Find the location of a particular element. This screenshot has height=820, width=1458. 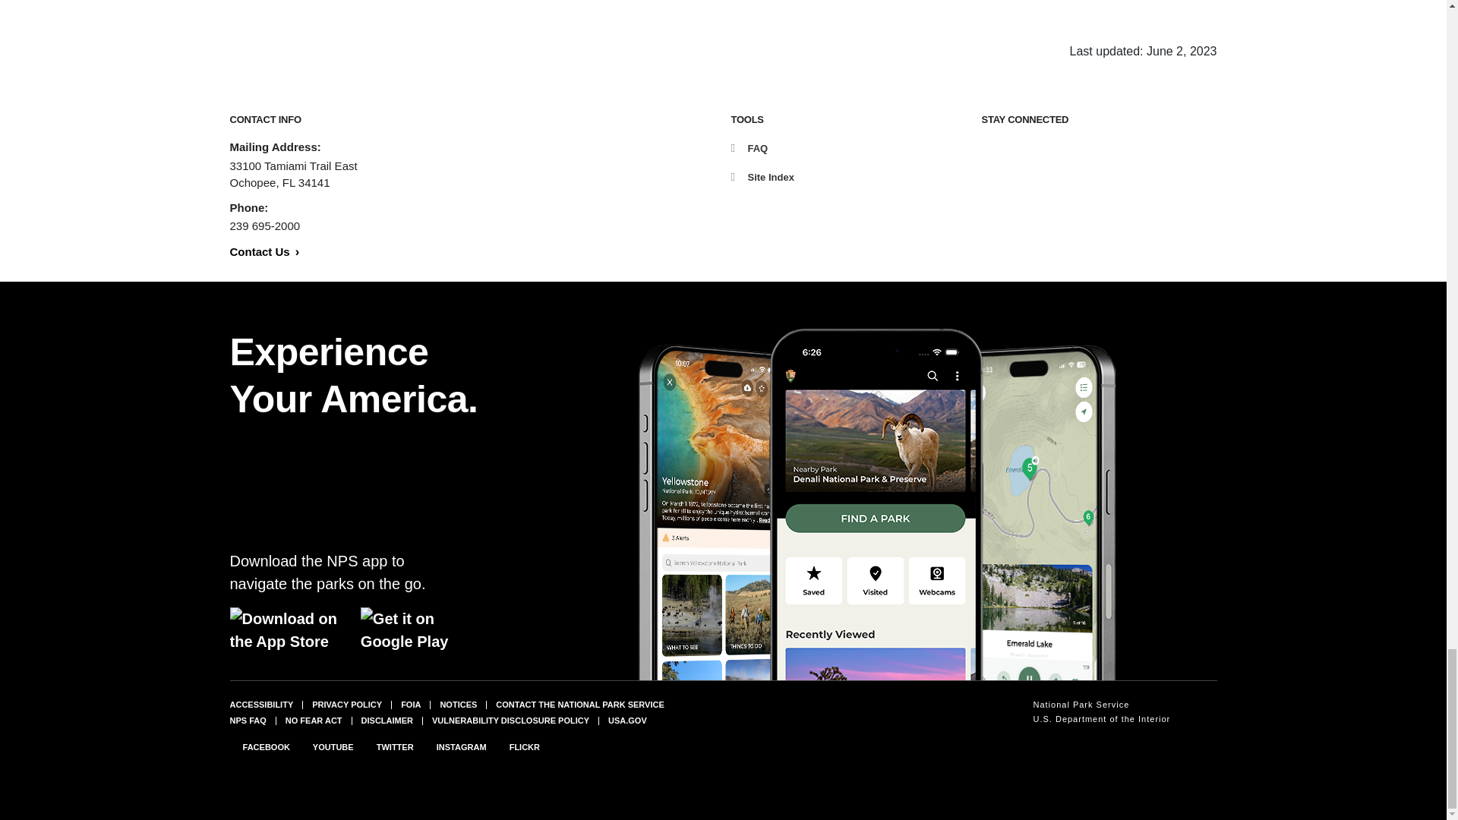

National Park Service is located at coordinates (1101, 705).